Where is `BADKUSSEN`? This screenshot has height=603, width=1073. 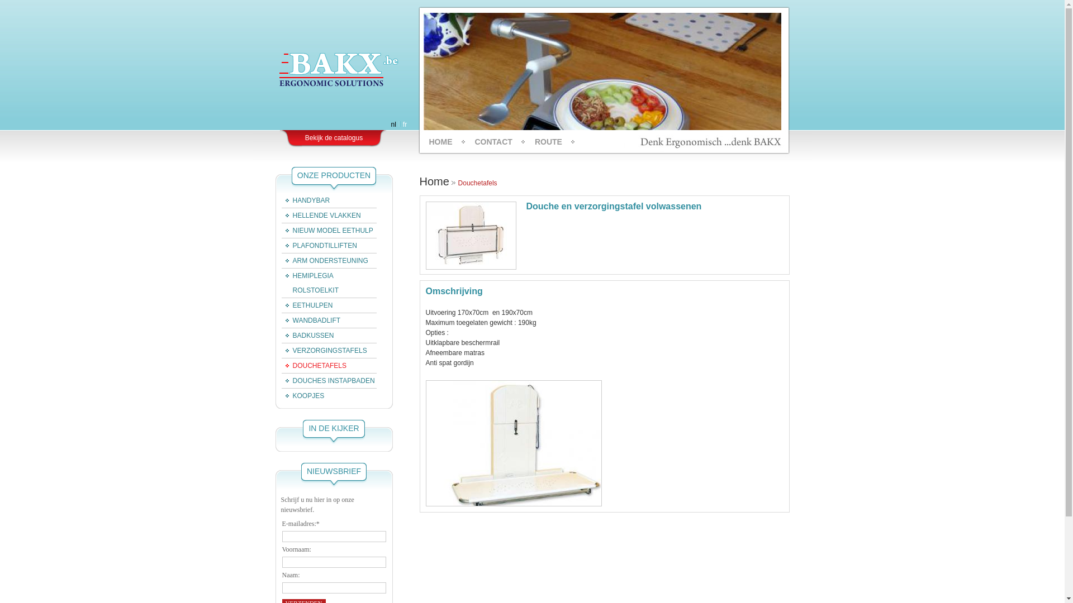 BADKUSSEN is located at coordinates (308, 336).